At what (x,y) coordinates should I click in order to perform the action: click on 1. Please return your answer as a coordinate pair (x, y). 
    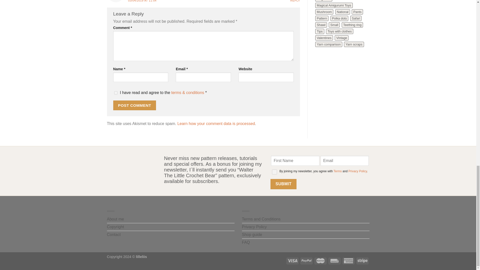
    Looking at the image, I should click on (274, 172).